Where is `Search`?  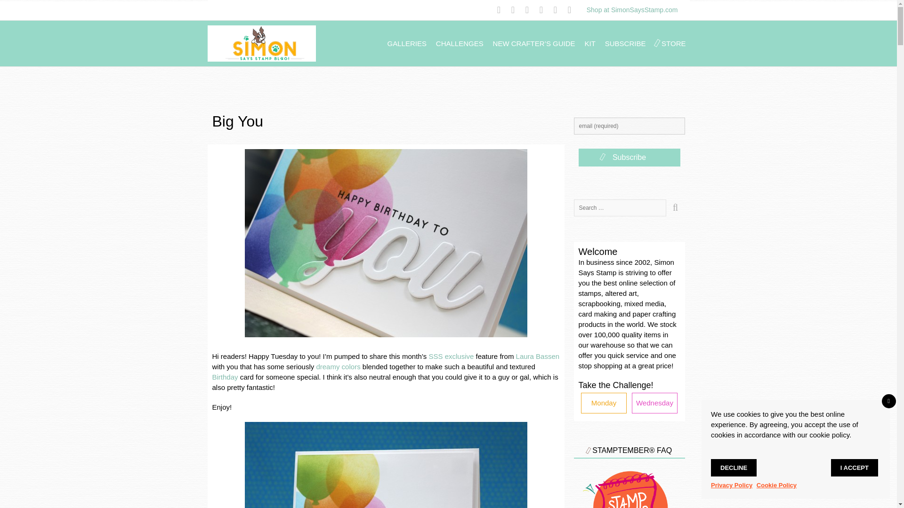 Search is located at coordinates (675, 208).